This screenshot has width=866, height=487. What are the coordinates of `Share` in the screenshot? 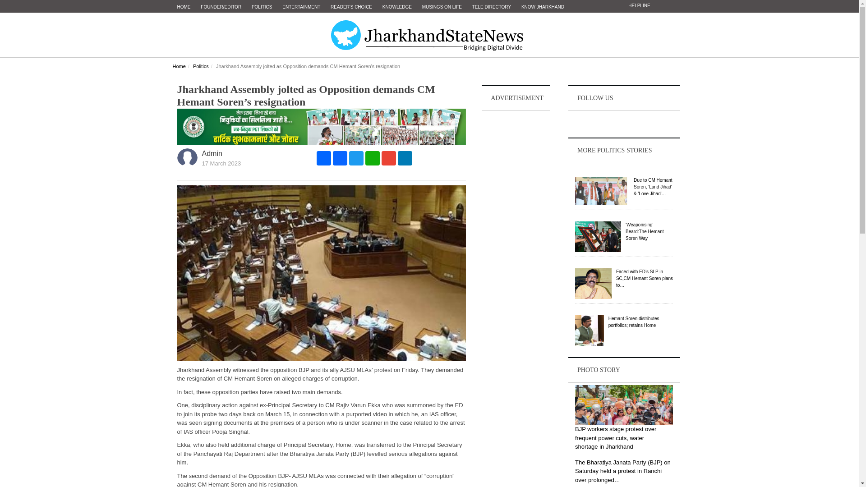 It's located at (324, 158).